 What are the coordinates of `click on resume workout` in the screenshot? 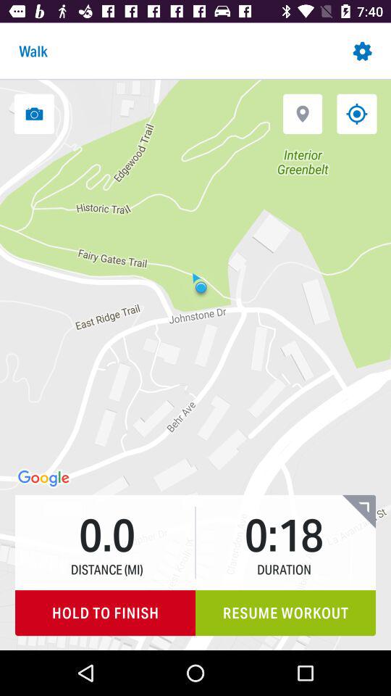 It's located at (285, 613).